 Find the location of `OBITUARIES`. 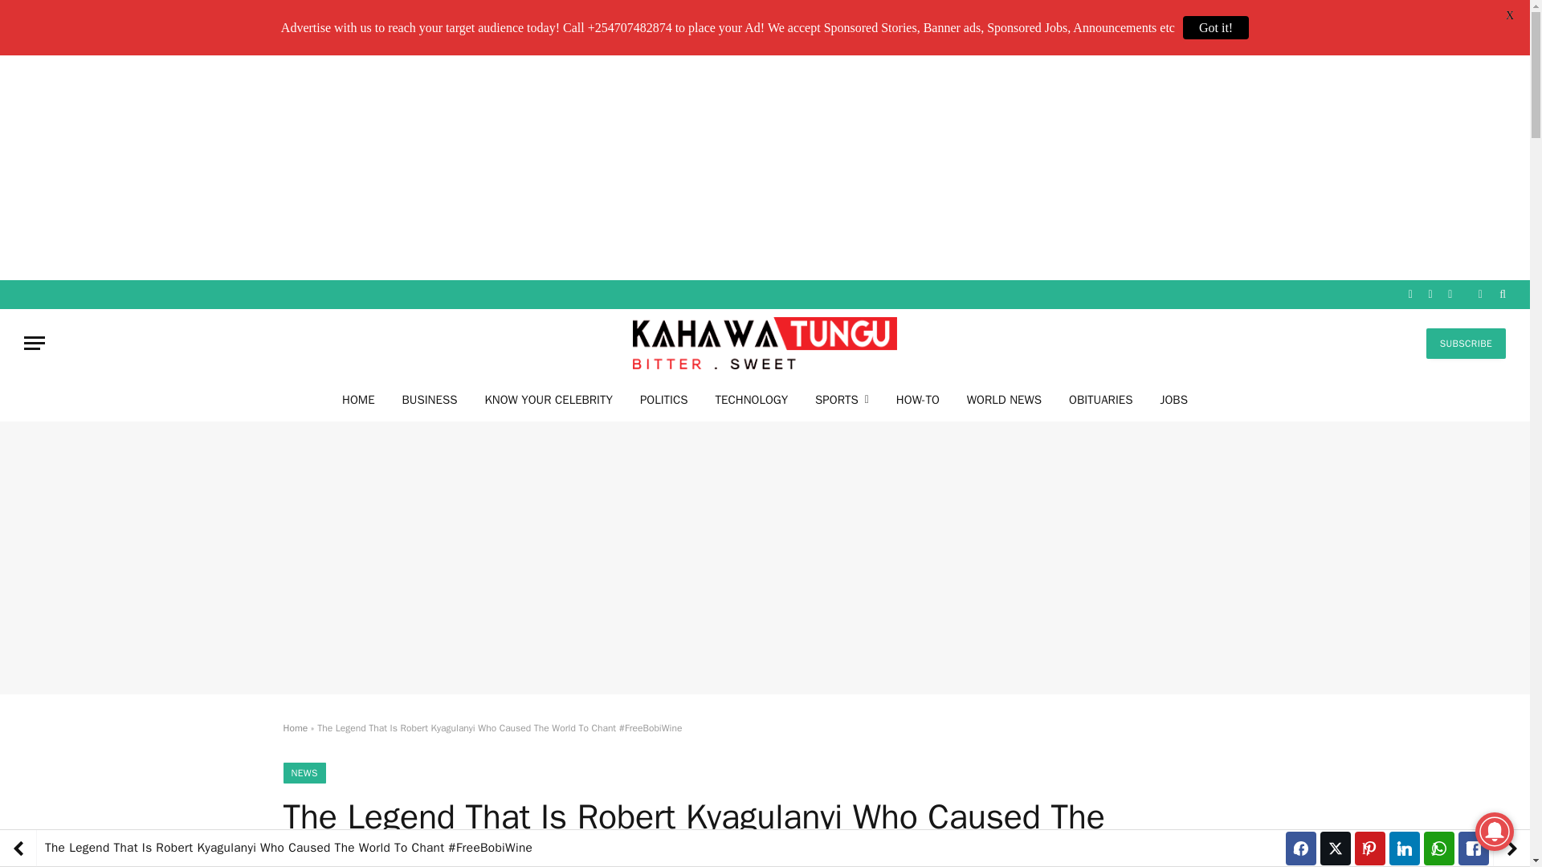

OBITUARIES is located at coordinates (1100, 398).